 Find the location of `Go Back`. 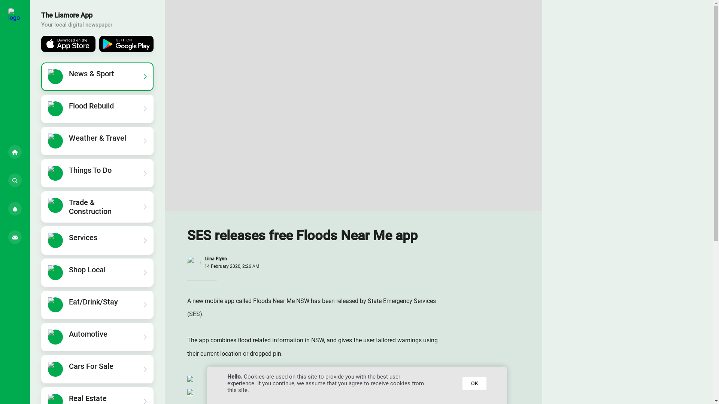

Go Back is located at coordinates (206, 29).